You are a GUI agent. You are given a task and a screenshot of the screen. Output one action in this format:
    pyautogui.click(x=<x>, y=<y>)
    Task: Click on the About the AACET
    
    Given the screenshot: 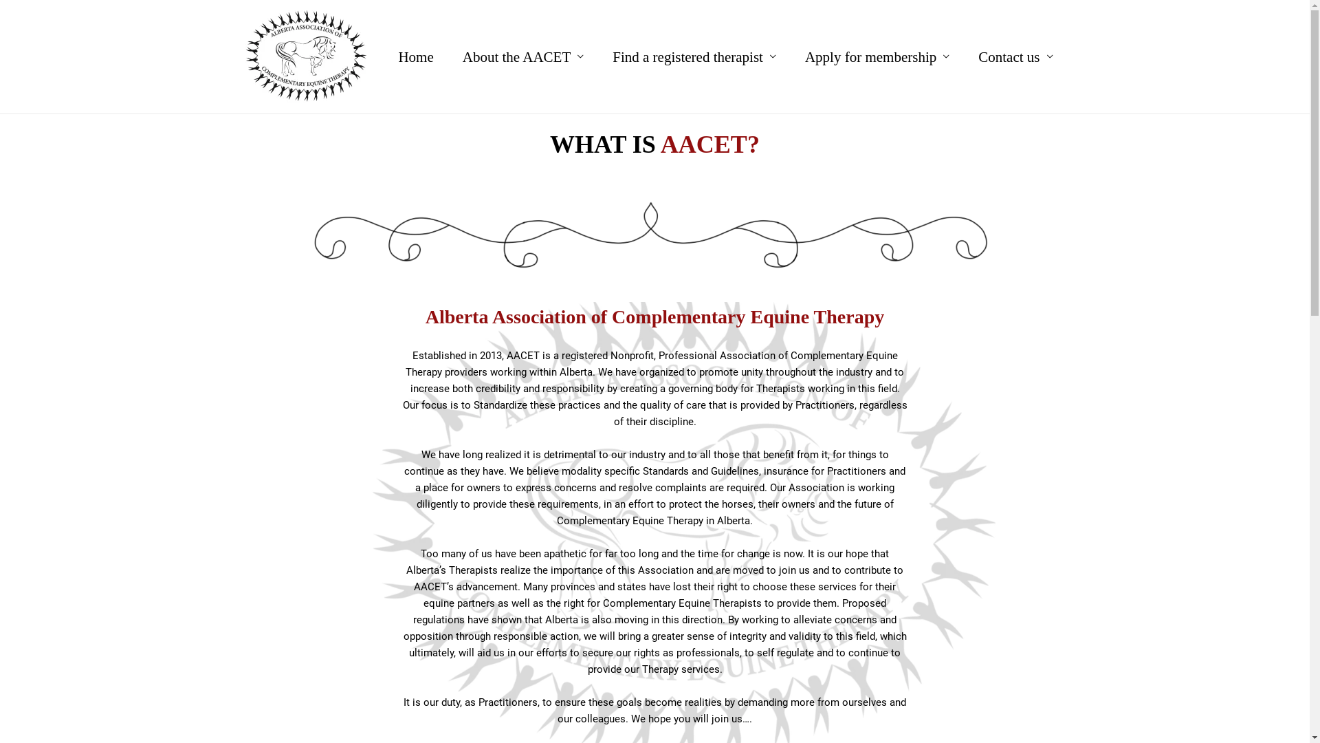 What is the action you would take?
    pyautogui.click(x=524, y=57)
    